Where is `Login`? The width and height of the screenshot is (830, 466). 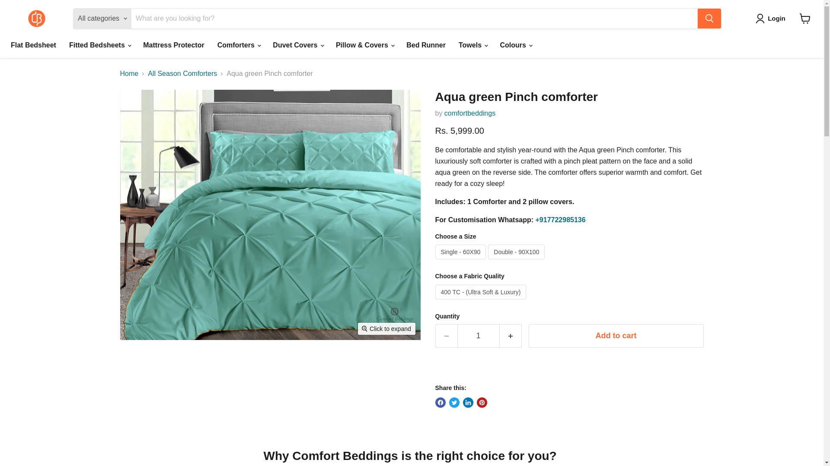 Login is located at coordinates (772, 19).